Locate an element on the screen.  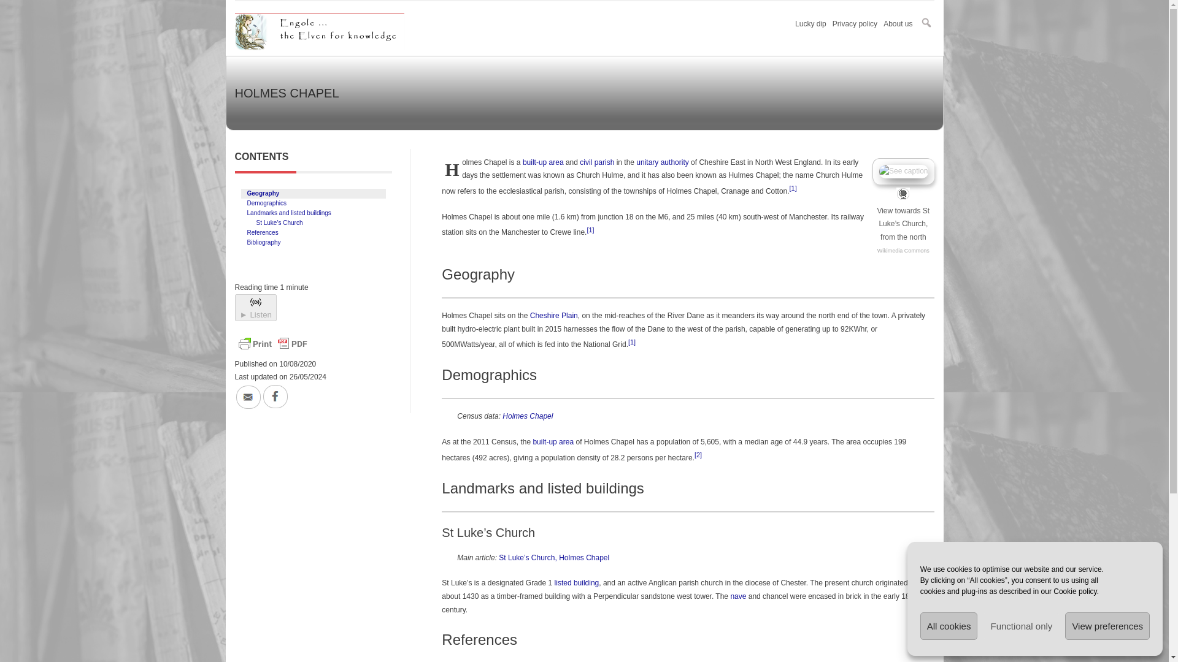
Cheshire Plain is located at coordinates (554, 315).